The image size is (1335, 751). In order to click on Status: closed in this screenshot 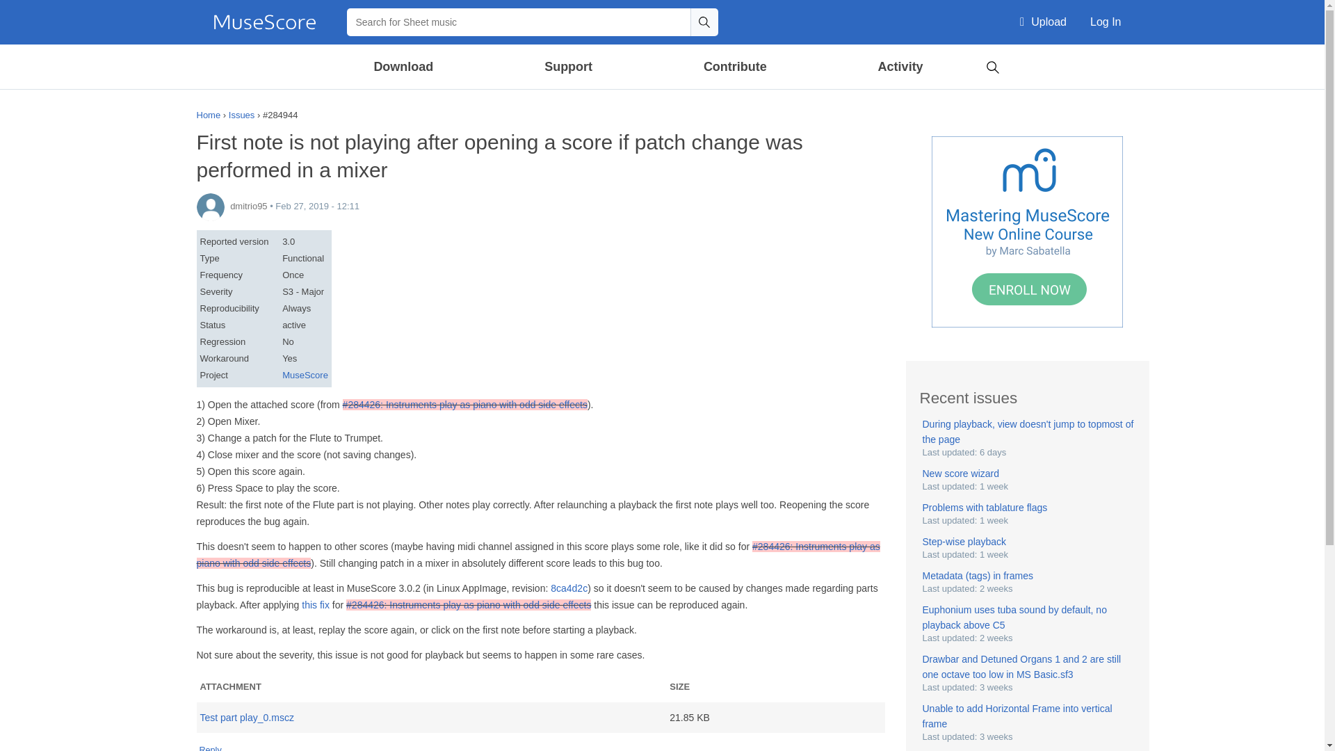, I will do `click(464, 404)`.